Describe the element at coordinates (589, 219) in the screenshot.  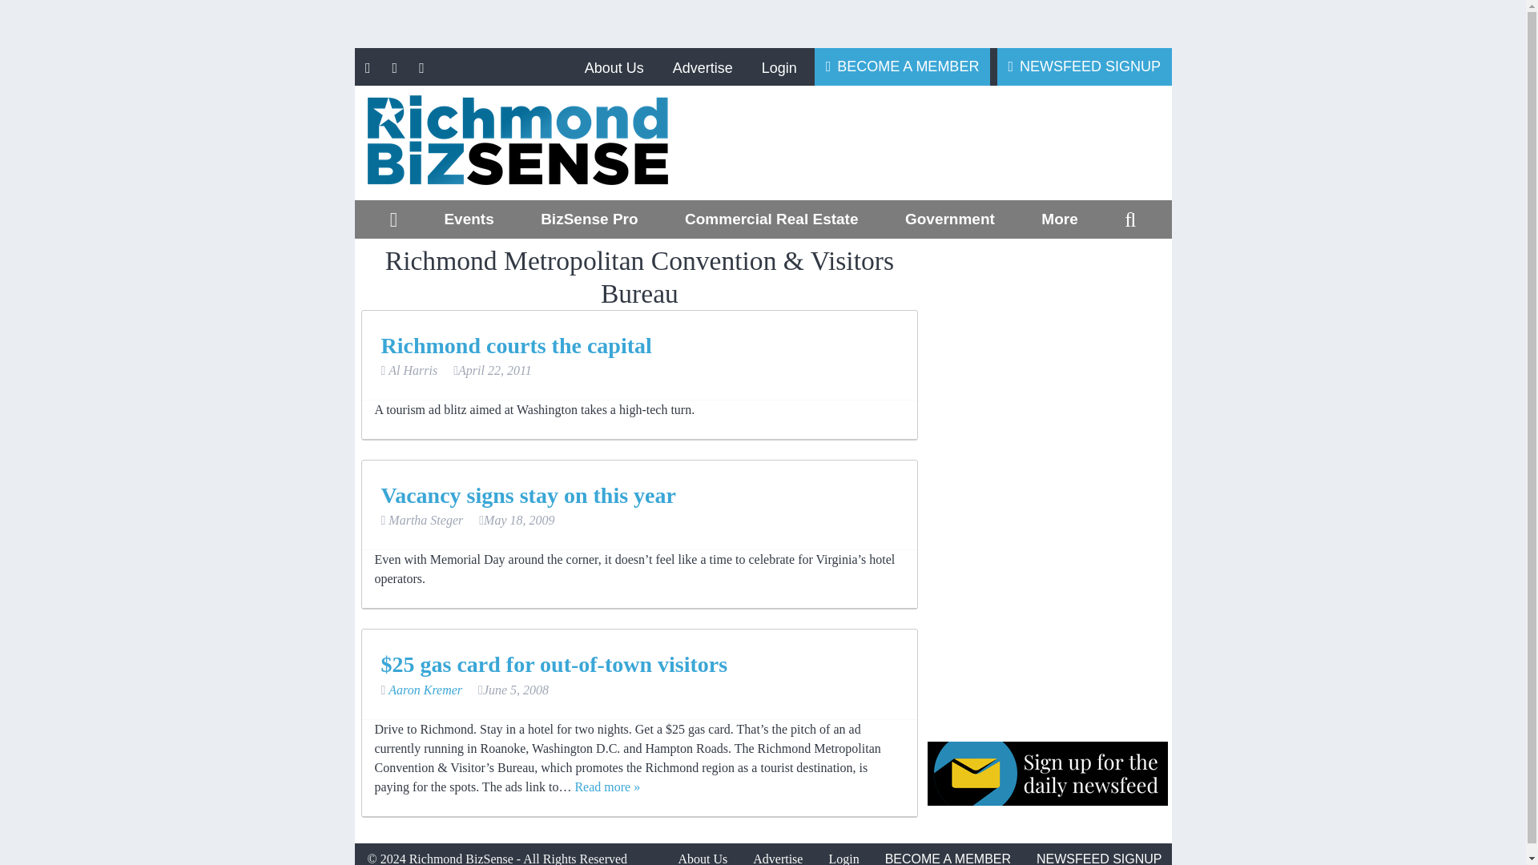
I see `BizSense Pro` at that location.